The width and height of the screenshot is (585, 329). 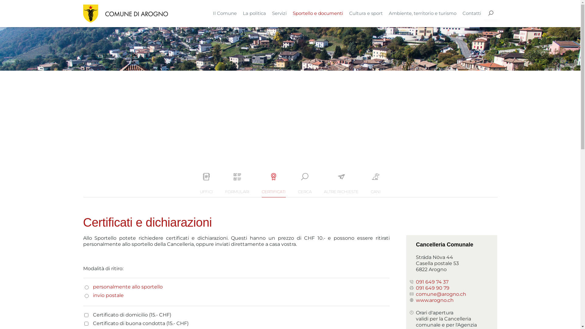 What do you see at coordinates (274, 185) in the screenshot?
I see `CERTIFICATI` at bounding box center [274, 185].